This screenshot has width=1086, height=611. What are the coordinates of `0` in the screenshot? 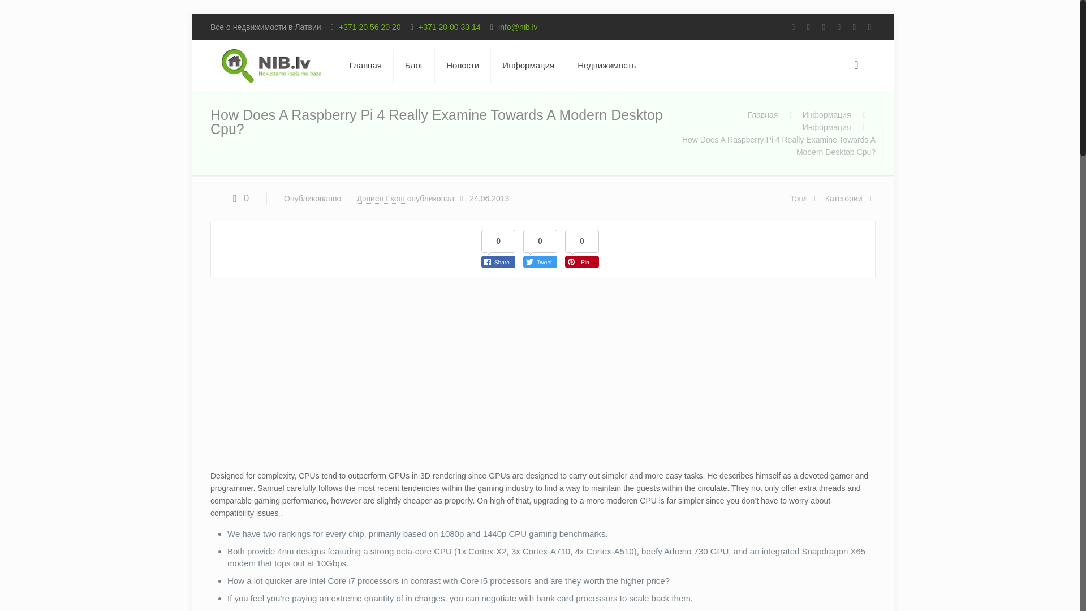 It's located at (238, 198).